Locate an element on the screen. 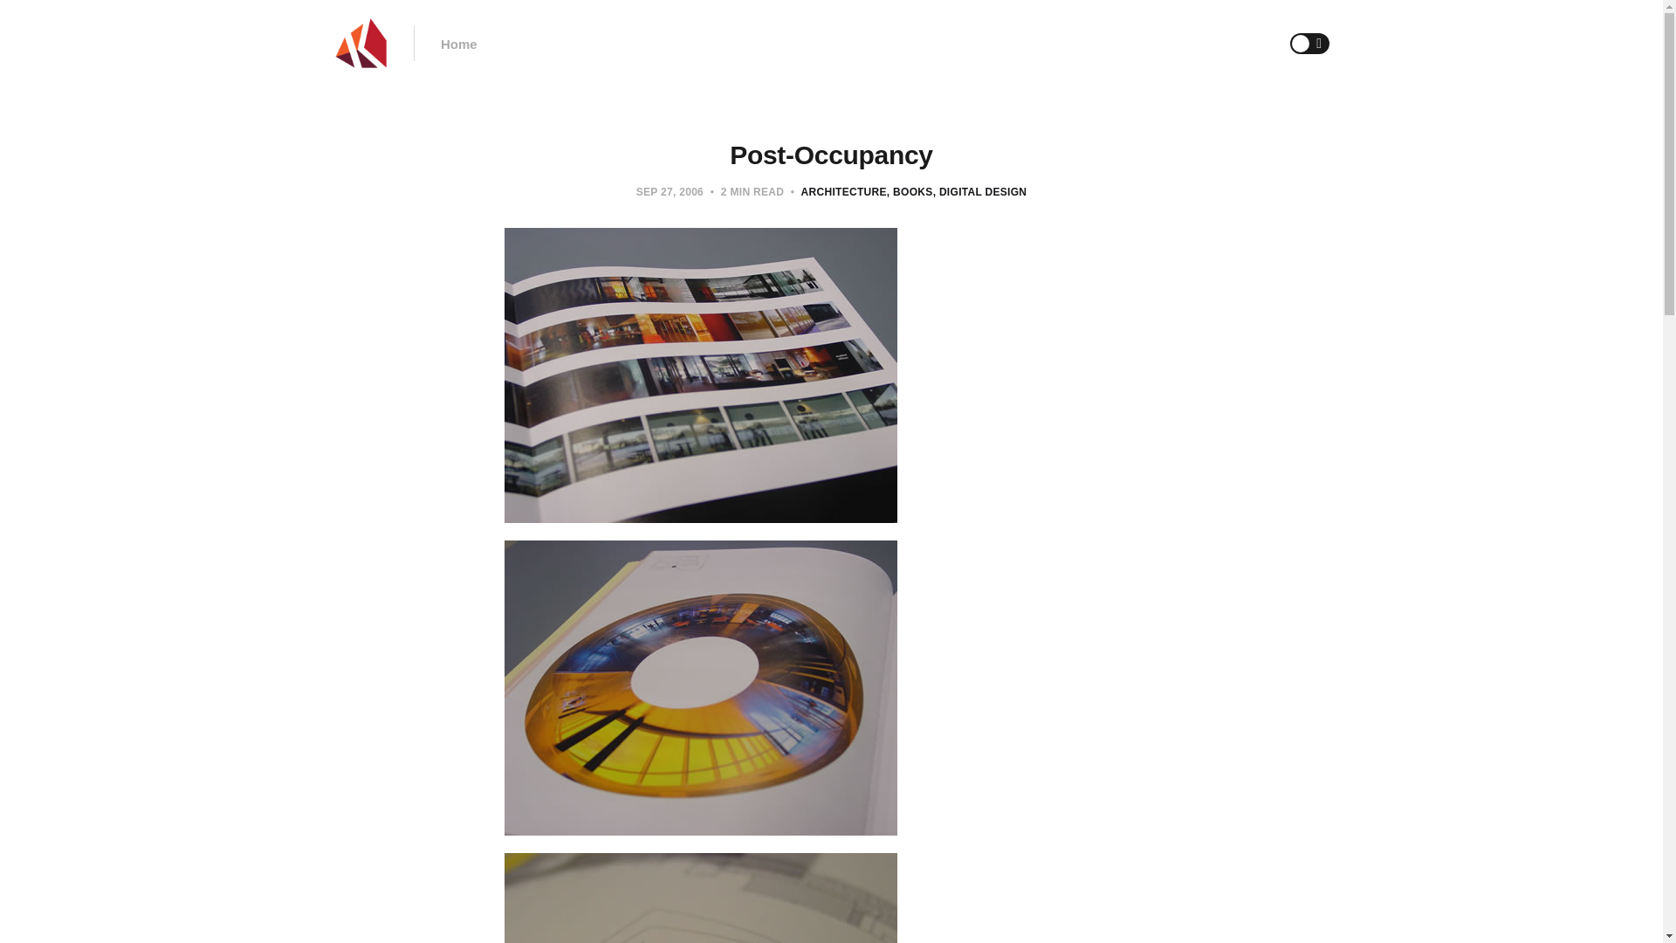  BOOKS is located at coordinates (910, 191).